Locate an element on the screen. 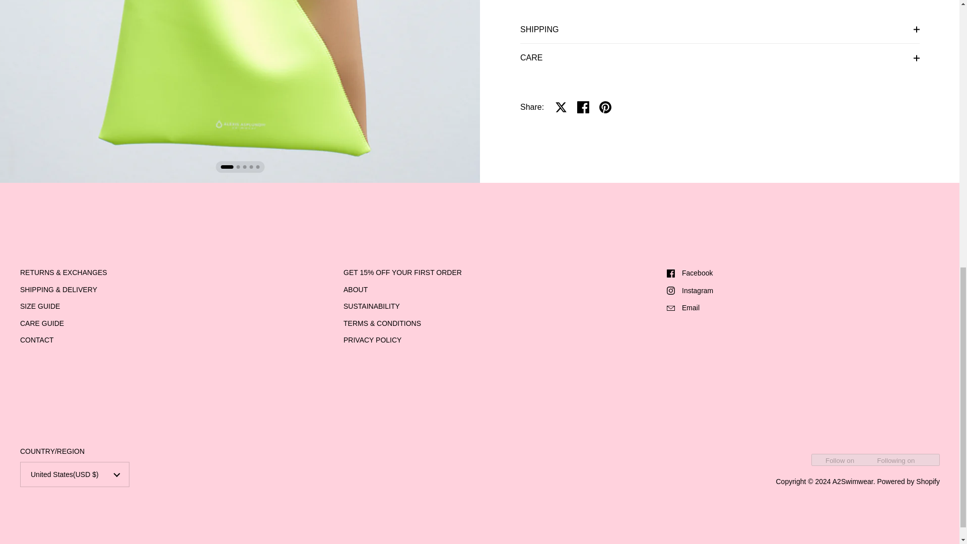 The image size is (967, 544). CONTACT is located at coordinates (37, 341).